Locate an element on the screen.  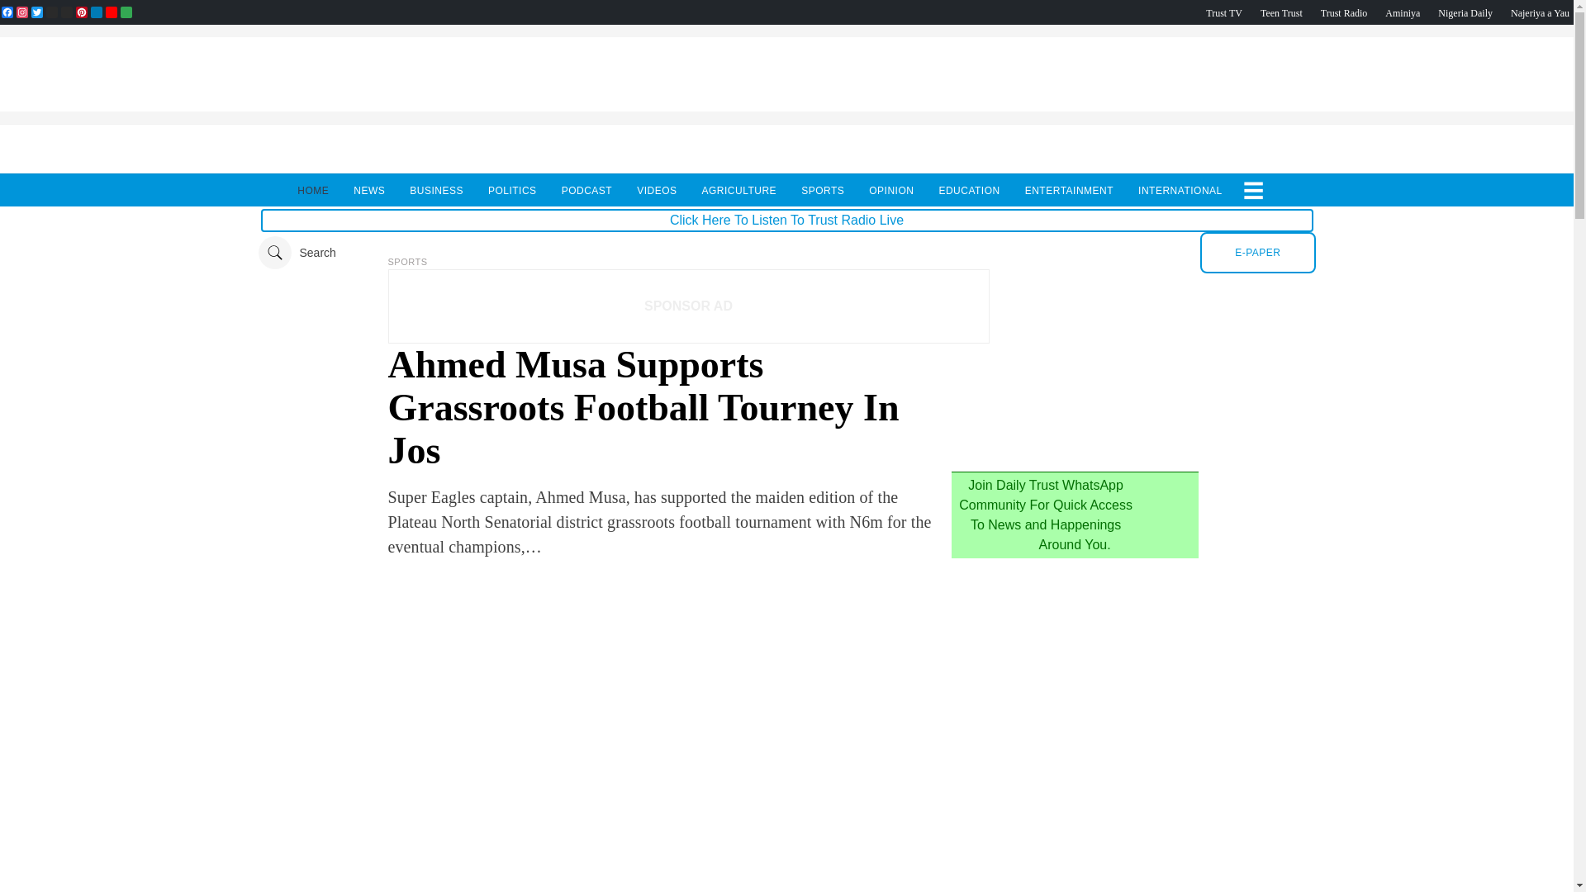
Trust TV is located at coordinates (1223, 12).